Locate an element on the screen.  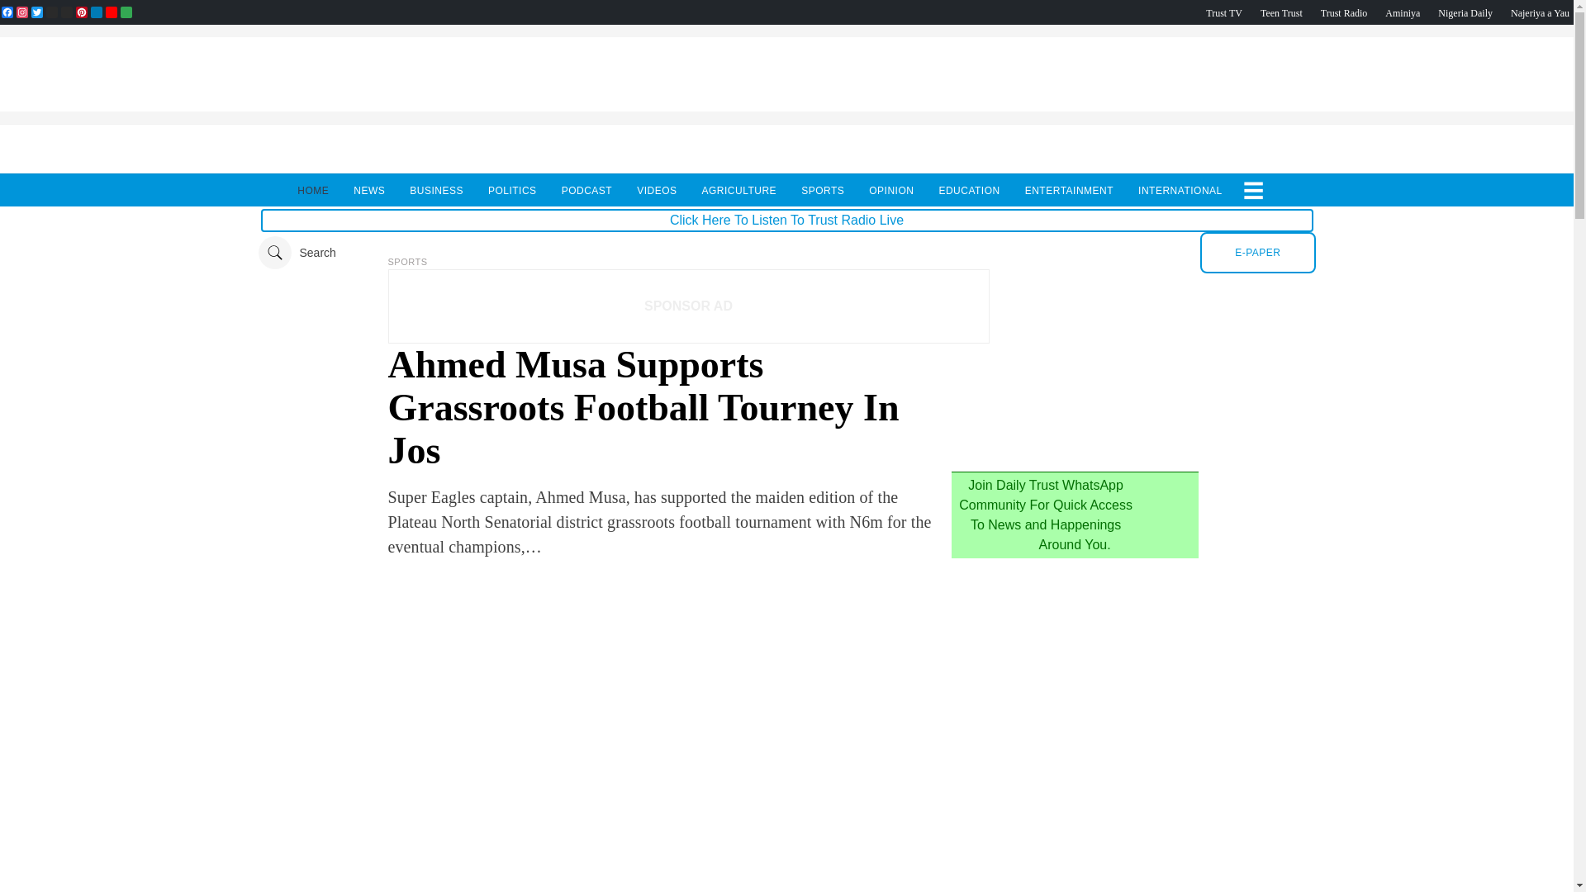
Trust TV is located at coordinates (1223, 12).